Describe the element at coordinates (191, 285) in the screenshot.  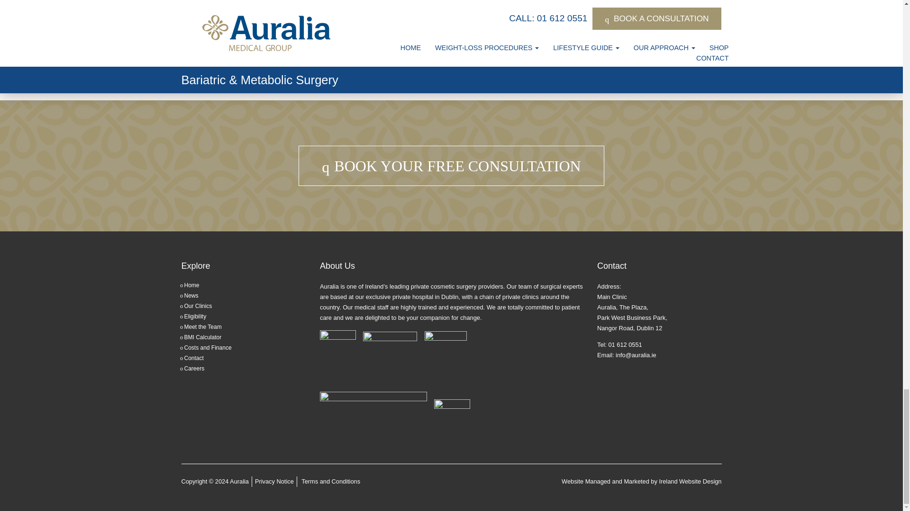
I see `Home` at that location.